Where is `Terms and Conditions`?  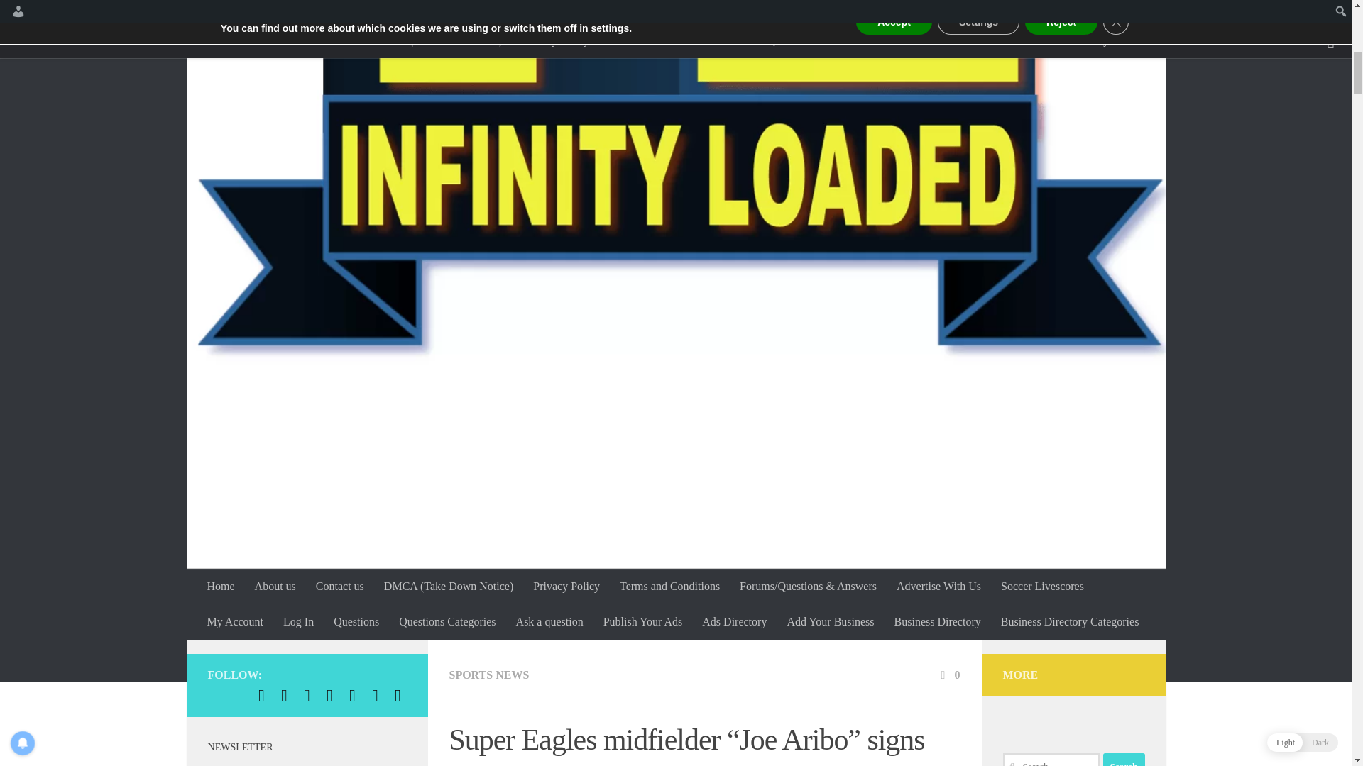
Terms and Conditions is located at coordinates (669, 587).